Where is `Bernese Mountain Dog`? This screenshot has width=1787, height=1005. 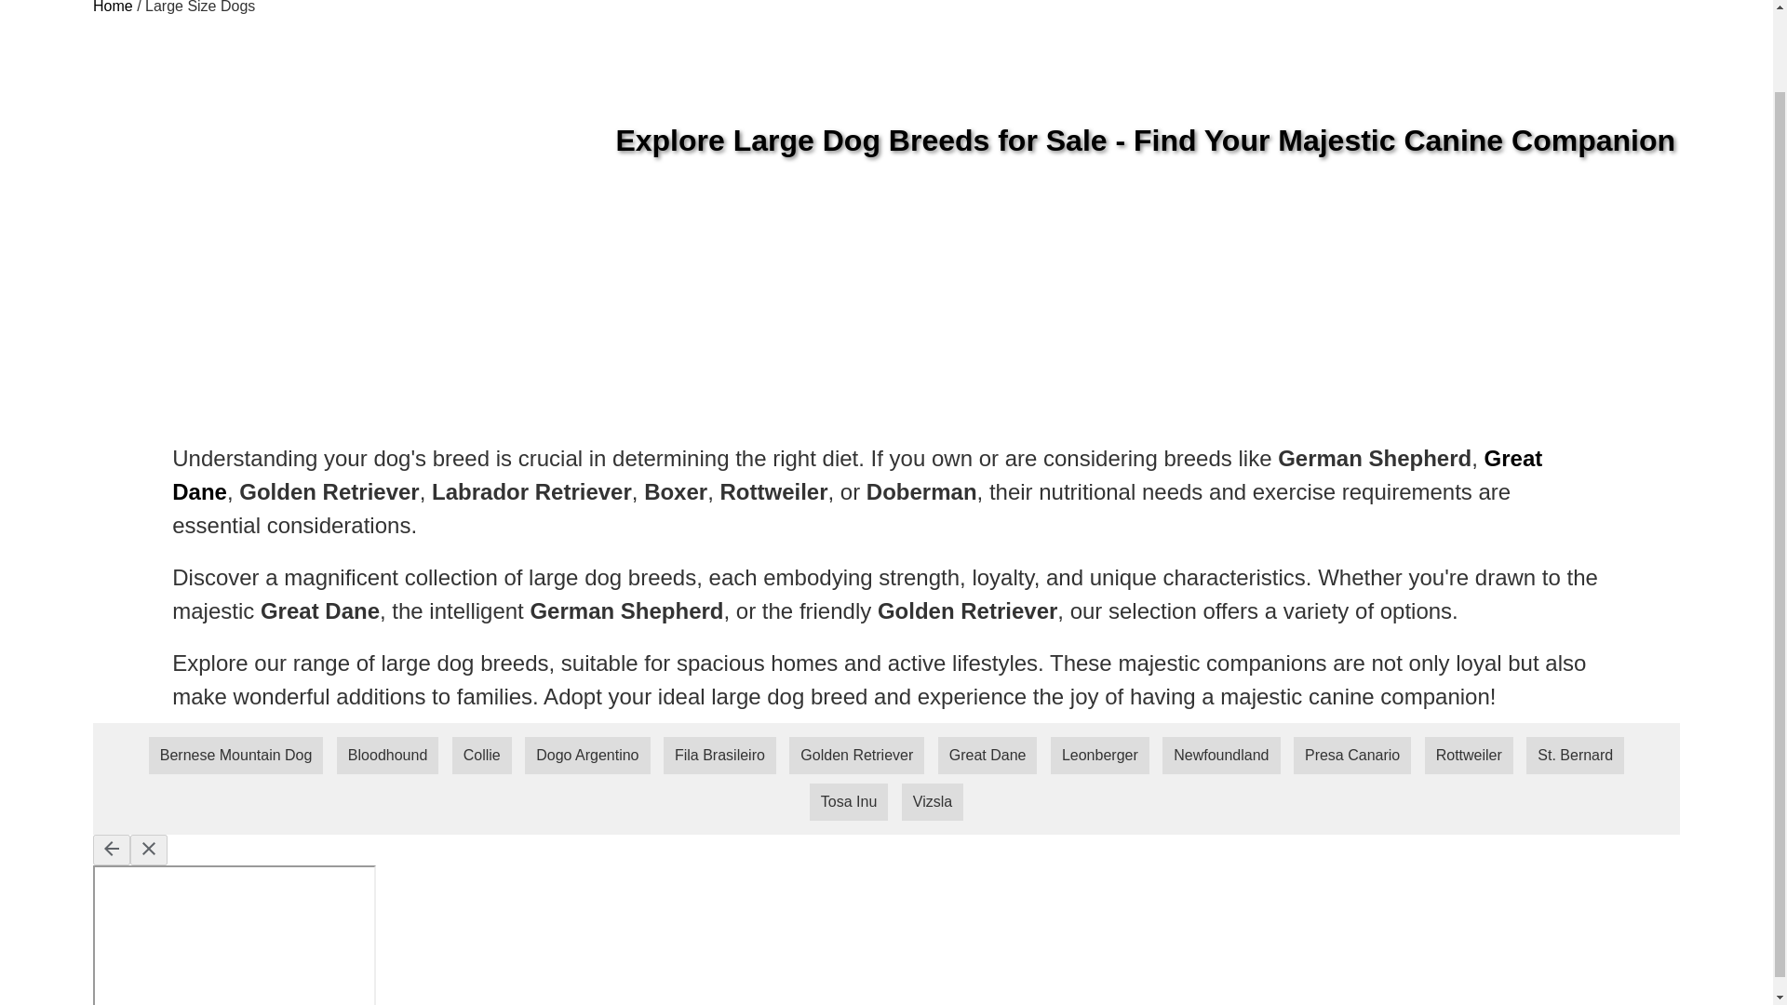 Bernese Mountain Dog is located at coordinates (235, 755).